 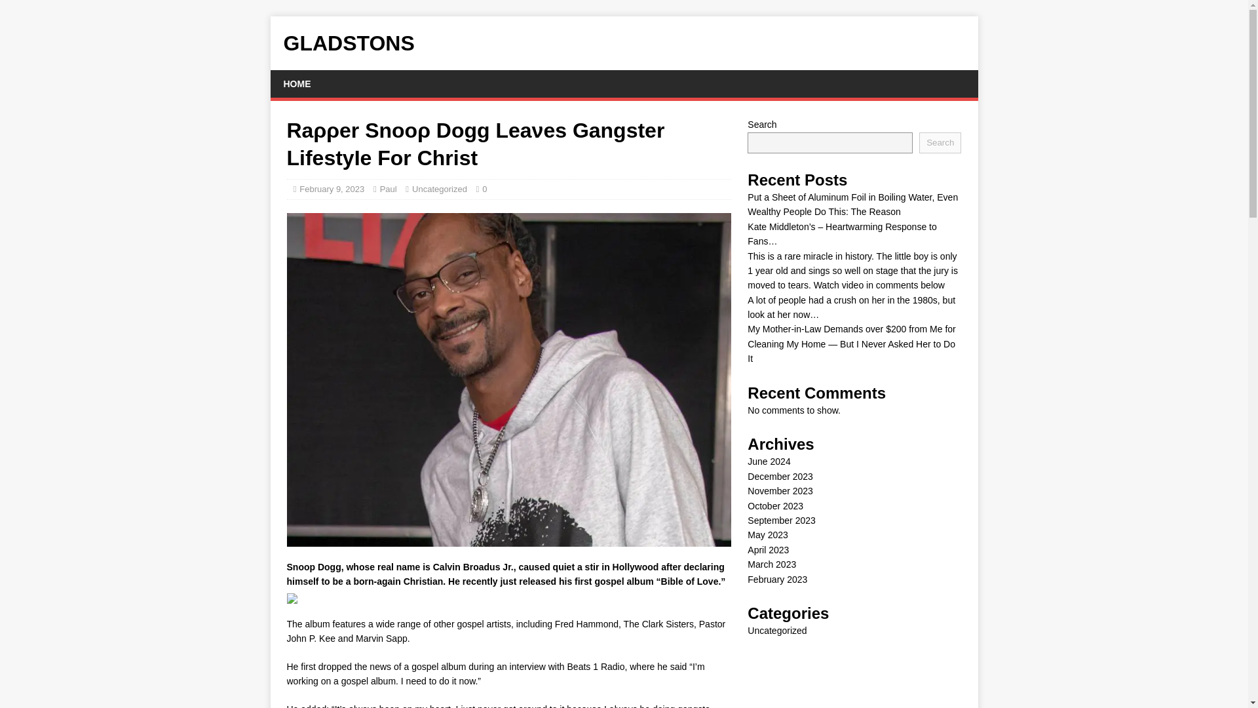 What do you see at coordinates (624, 43) in the screenshot?
I see `GLADSTONS` at bounding box center [624, 43].